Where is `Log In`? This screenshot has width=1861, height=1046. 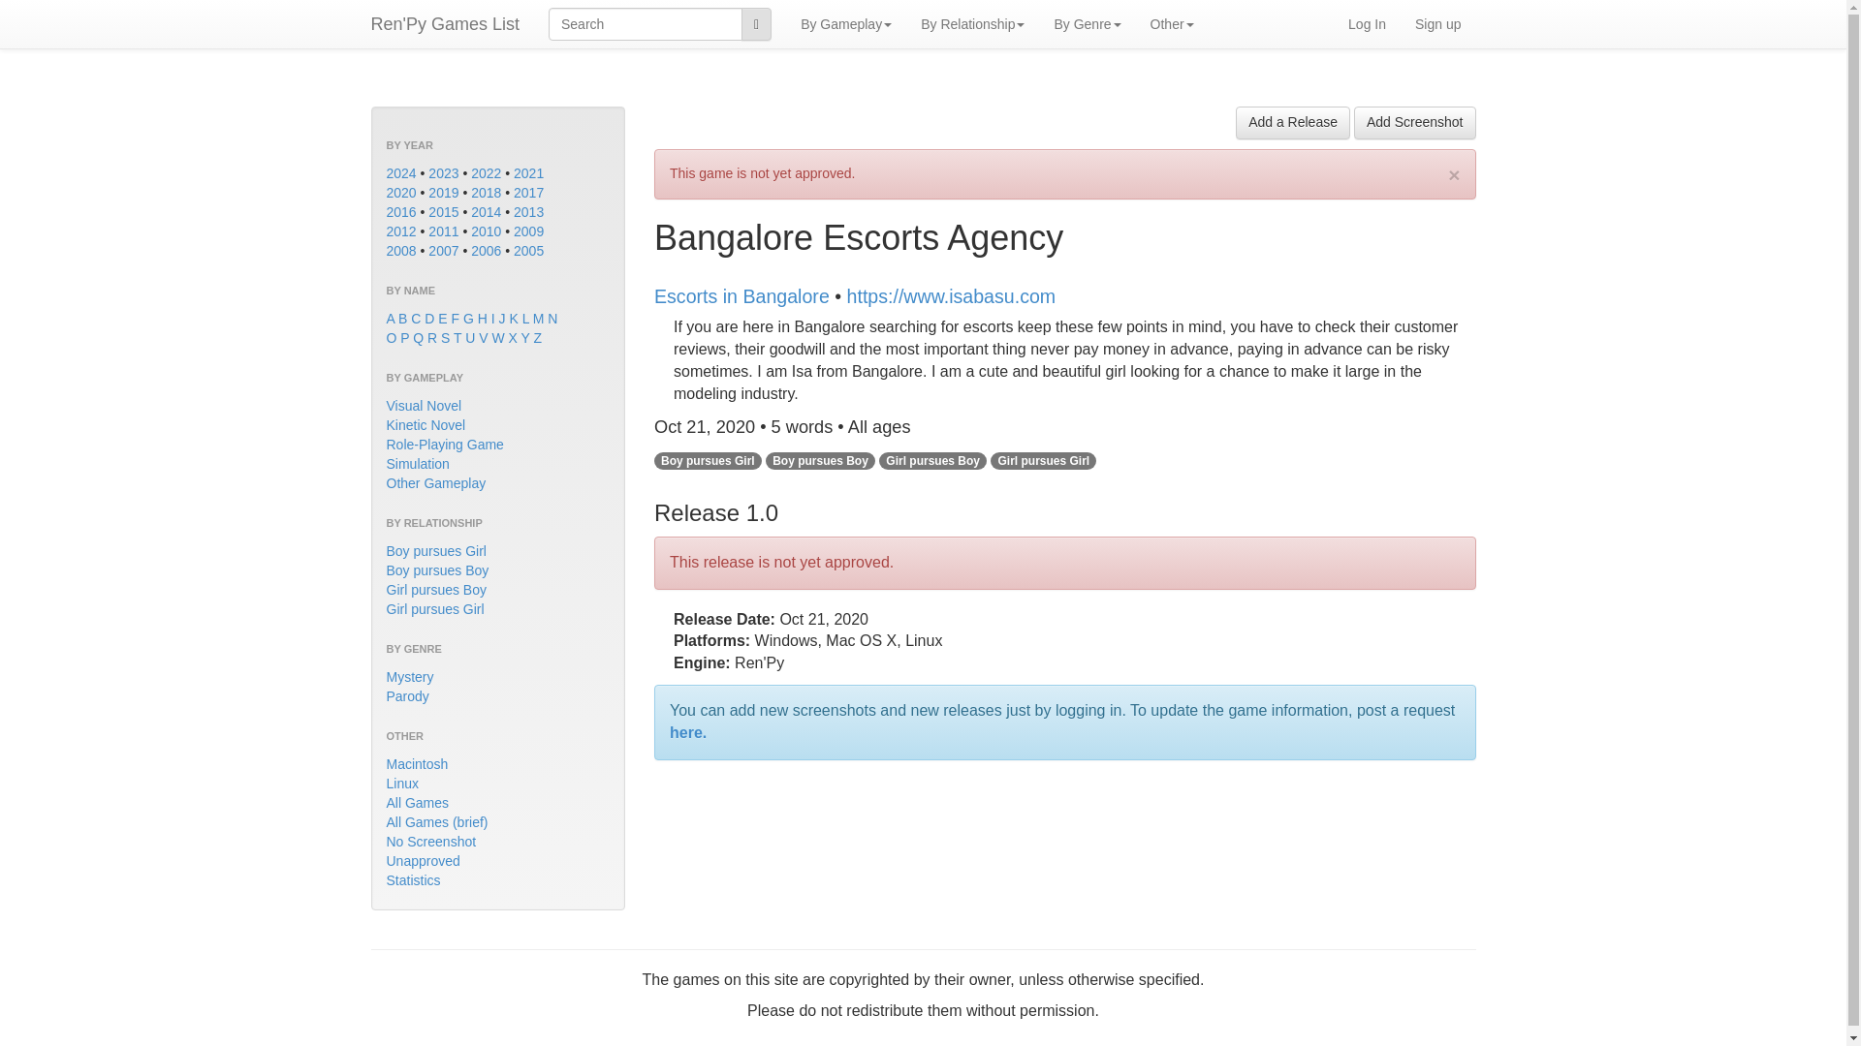 Log In is located at coordinates (1367, 23).